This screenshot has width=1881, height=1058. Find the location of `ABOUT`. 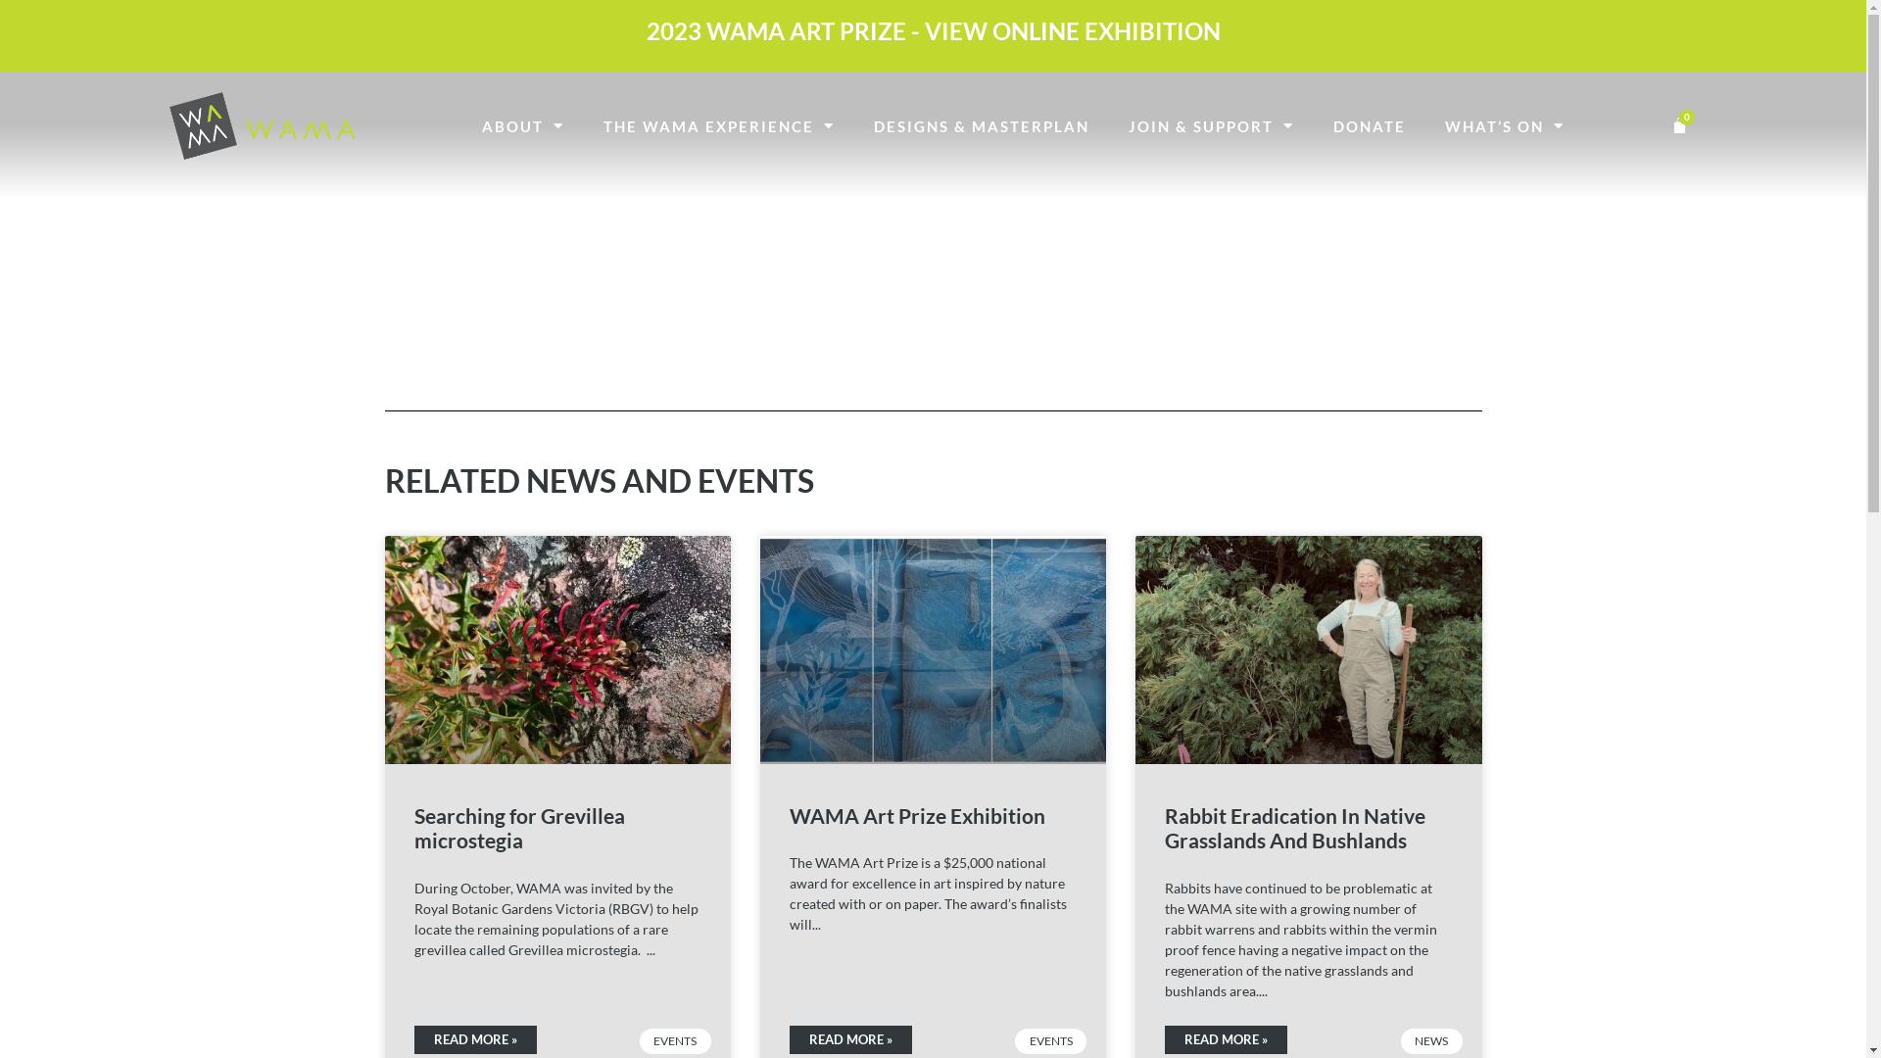

ABOUT is located at coordinates (523, 126).